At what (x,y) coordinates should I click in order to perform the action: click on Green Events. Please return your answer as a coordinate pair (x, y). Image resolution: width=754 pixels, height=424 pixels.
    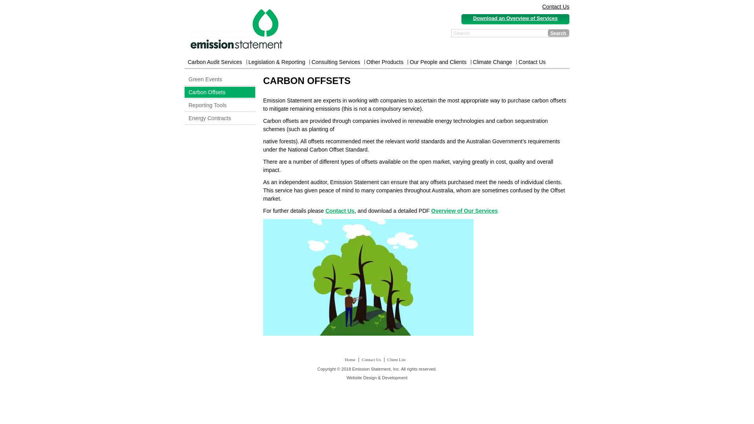
    Looking at the image, I should click on (220, 79).